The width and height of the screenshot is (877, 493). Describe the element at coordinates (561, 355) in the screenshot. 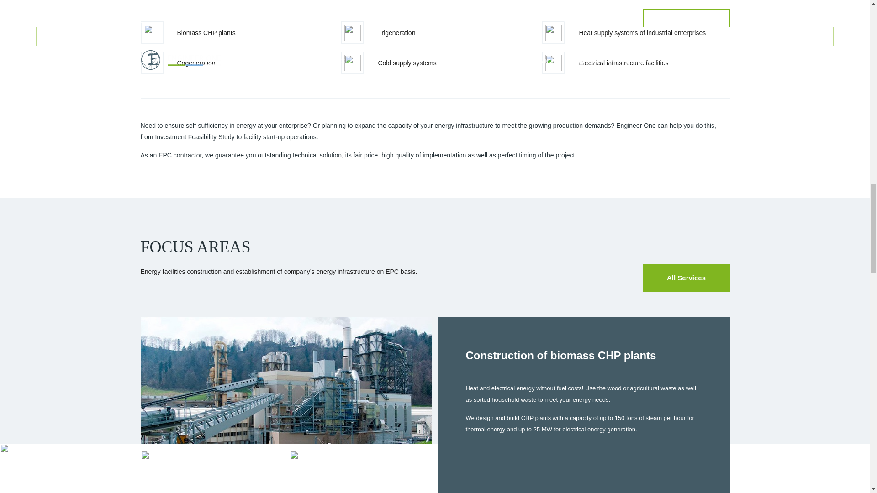

I see `Construction of biomass CHP plants` at that location.